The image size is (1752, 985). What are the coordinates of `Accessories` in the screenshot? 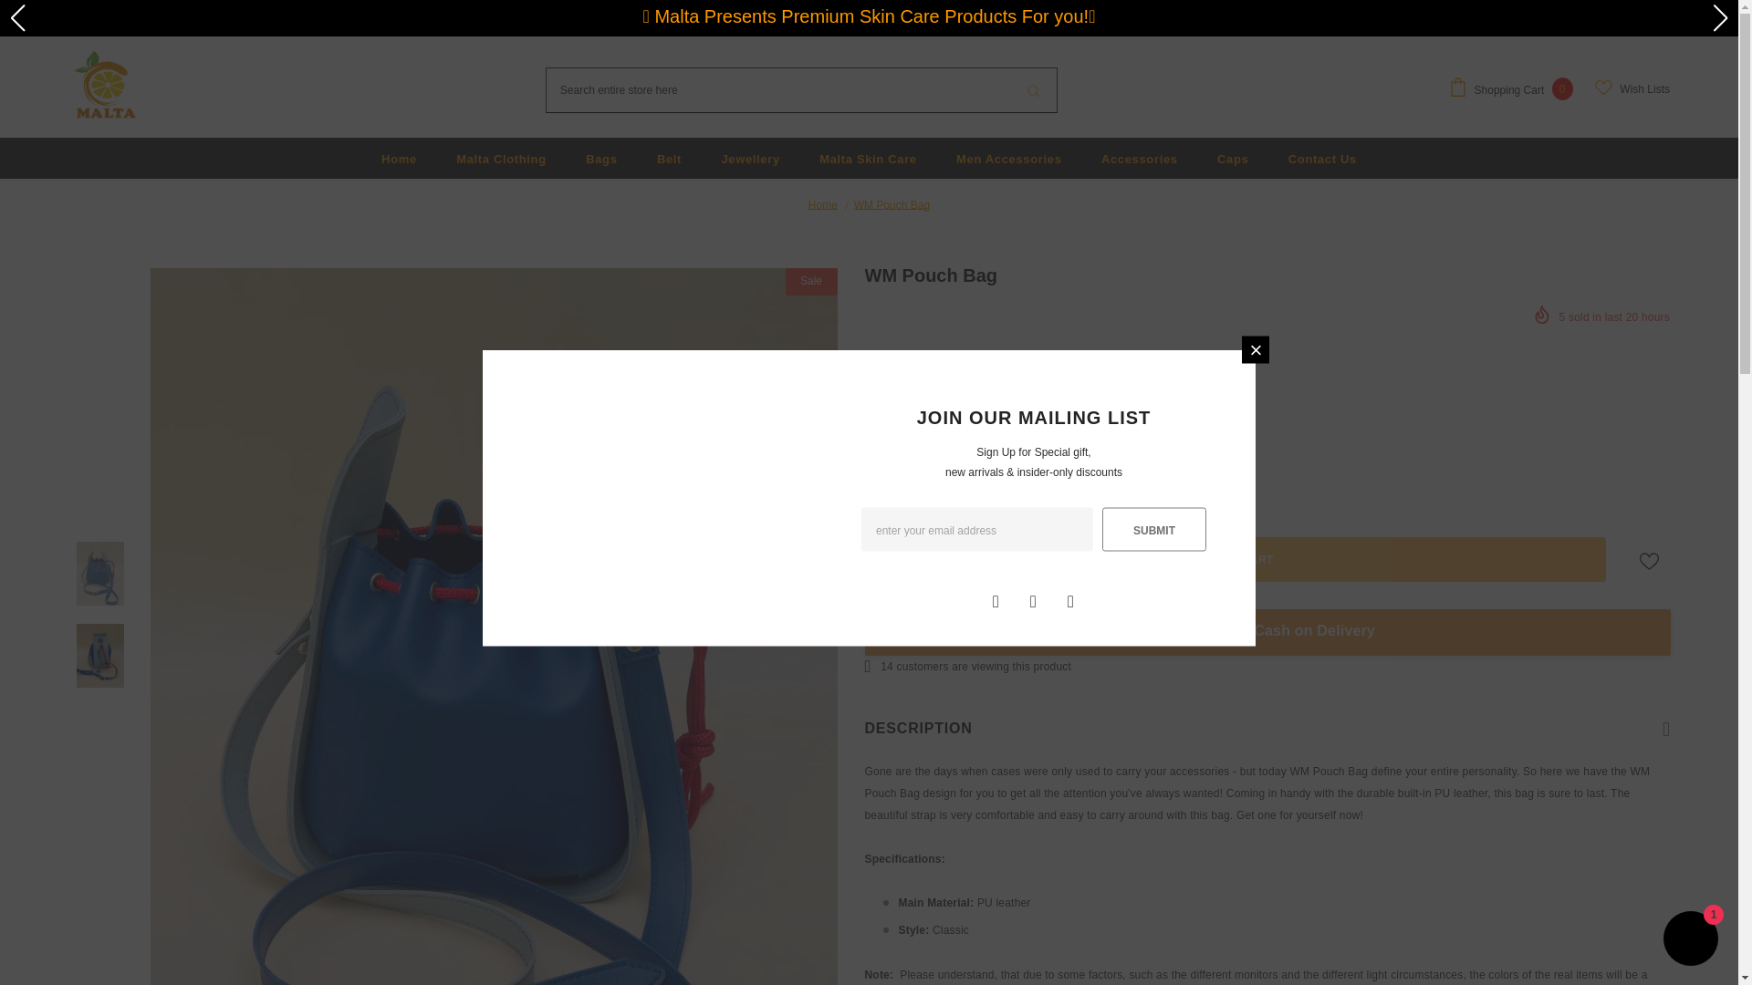 It's located at (1139, 158).